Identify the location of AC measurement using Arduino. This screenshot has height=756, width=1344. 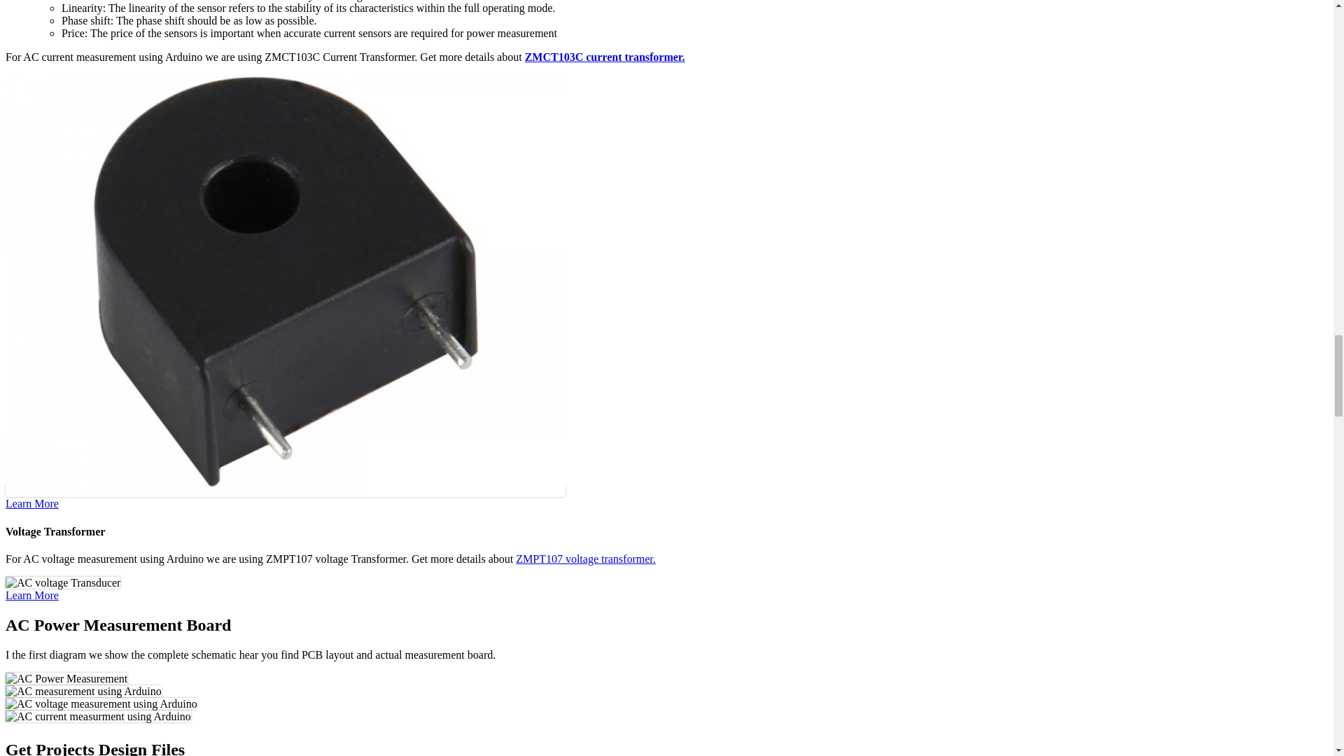
(83, 691).